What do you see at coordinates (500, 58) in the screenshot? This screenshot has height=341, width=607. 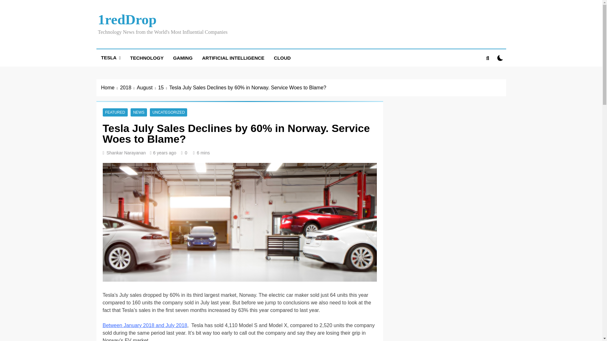 I see `on` at bounding box center [500, 58].